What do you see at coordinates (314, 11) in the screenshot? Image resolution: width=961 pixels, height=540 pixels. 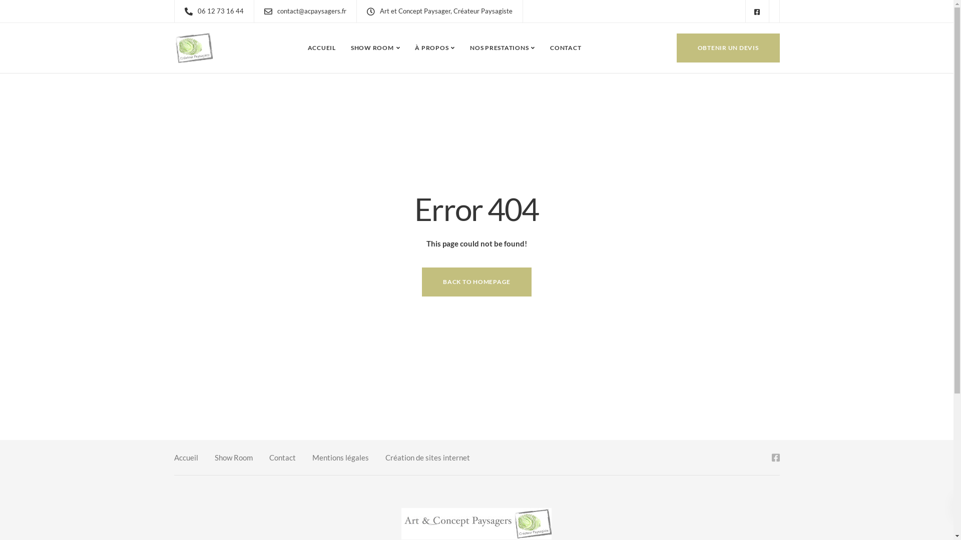 I see `contact@acpaysagers.fr` at bounding box center [314, 11].